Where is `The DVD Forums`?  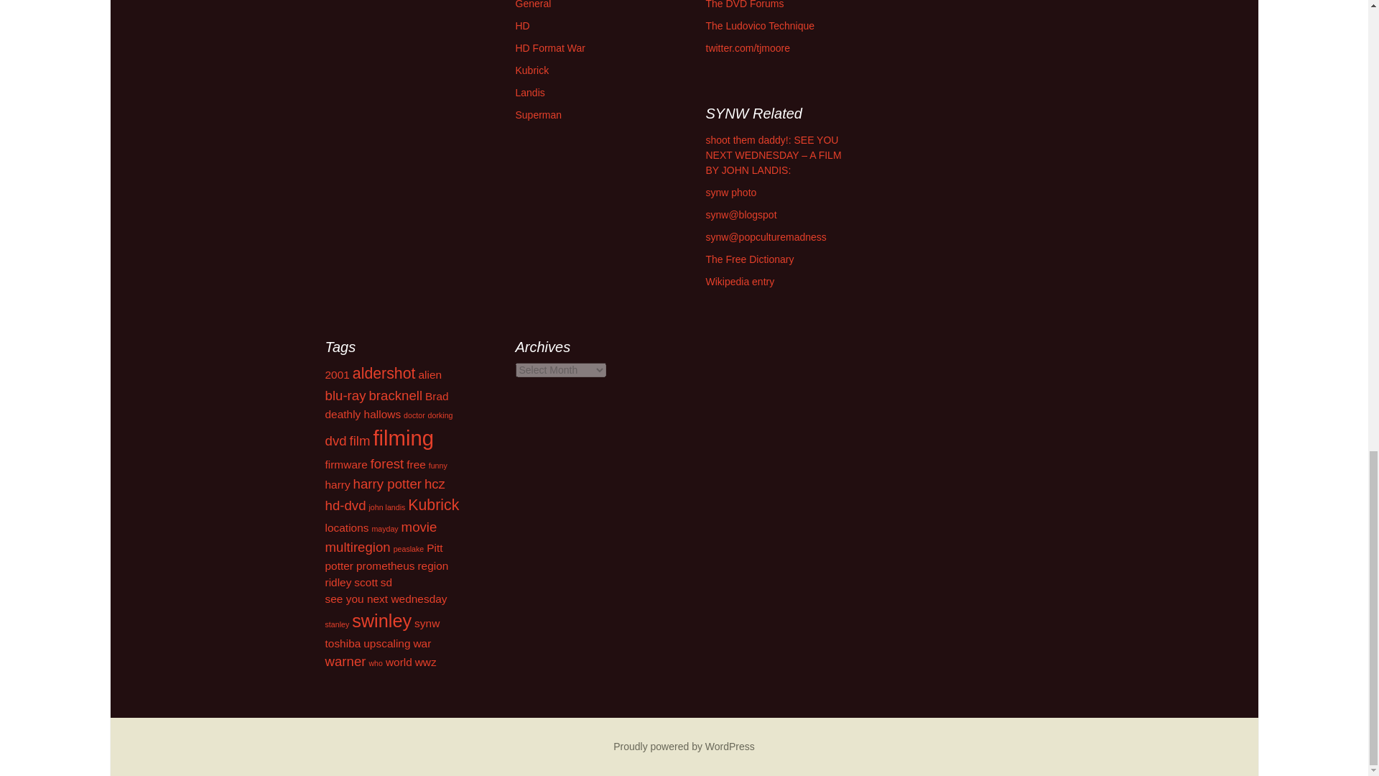 The DVD Forums is located at coordinates (744, 4).